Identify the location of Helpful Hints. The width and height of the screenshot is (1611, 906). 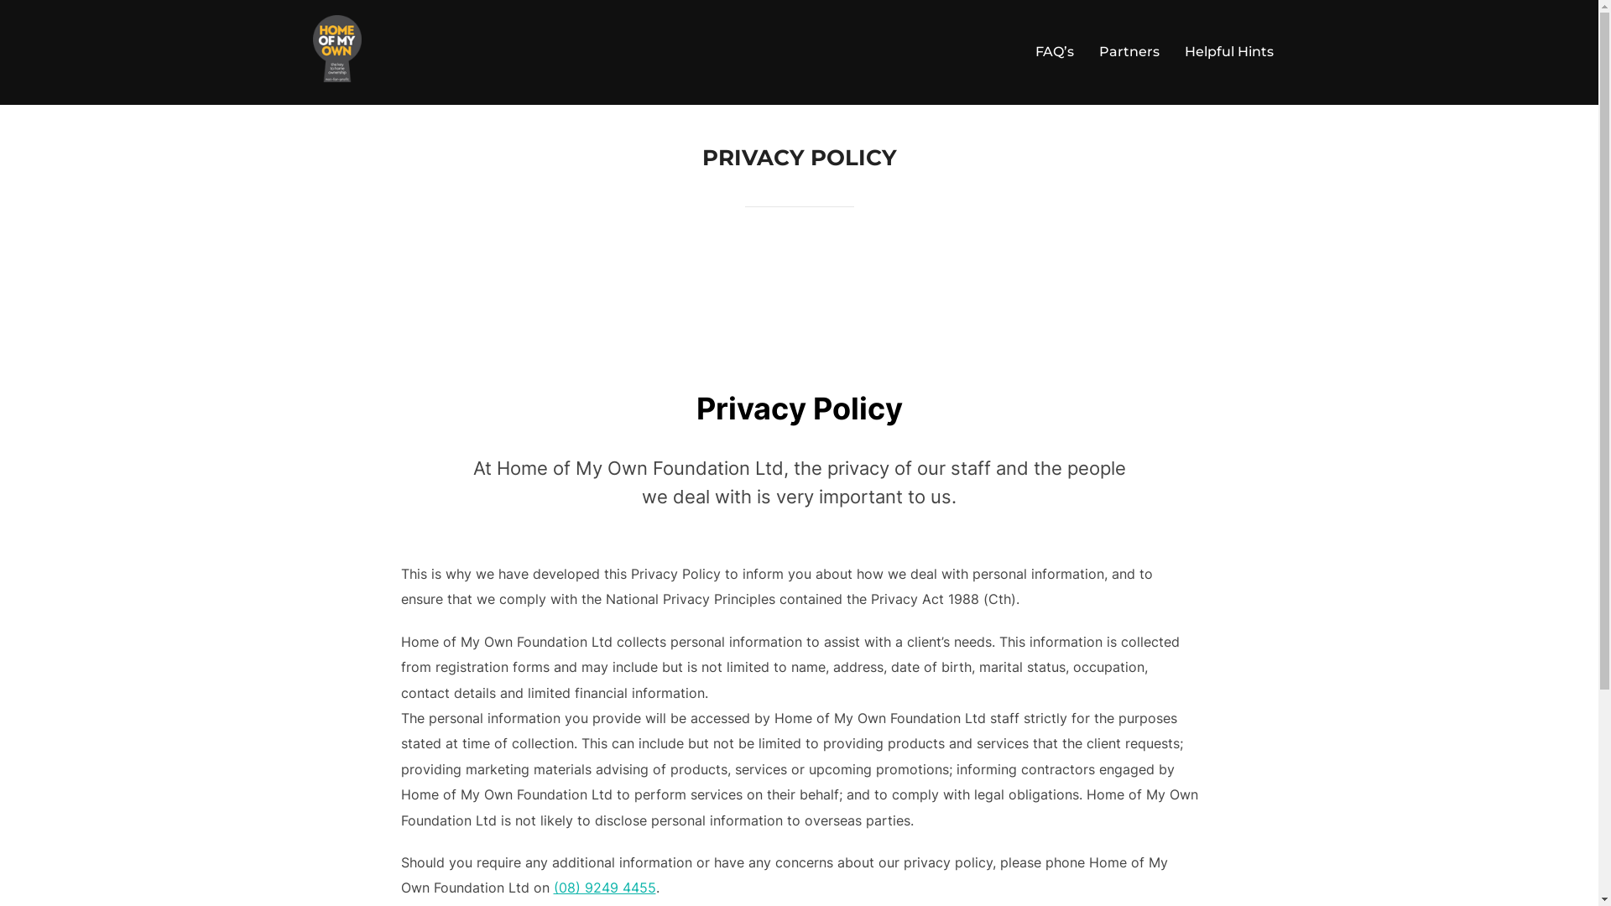
(1229, 52).